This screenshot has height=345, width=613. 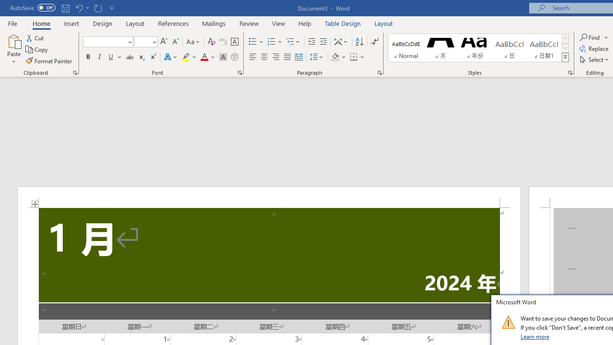 What do you see at coordinates (379, 73) in the screenshot?
I see `Paragraph...` at bounding box center [379, 73].